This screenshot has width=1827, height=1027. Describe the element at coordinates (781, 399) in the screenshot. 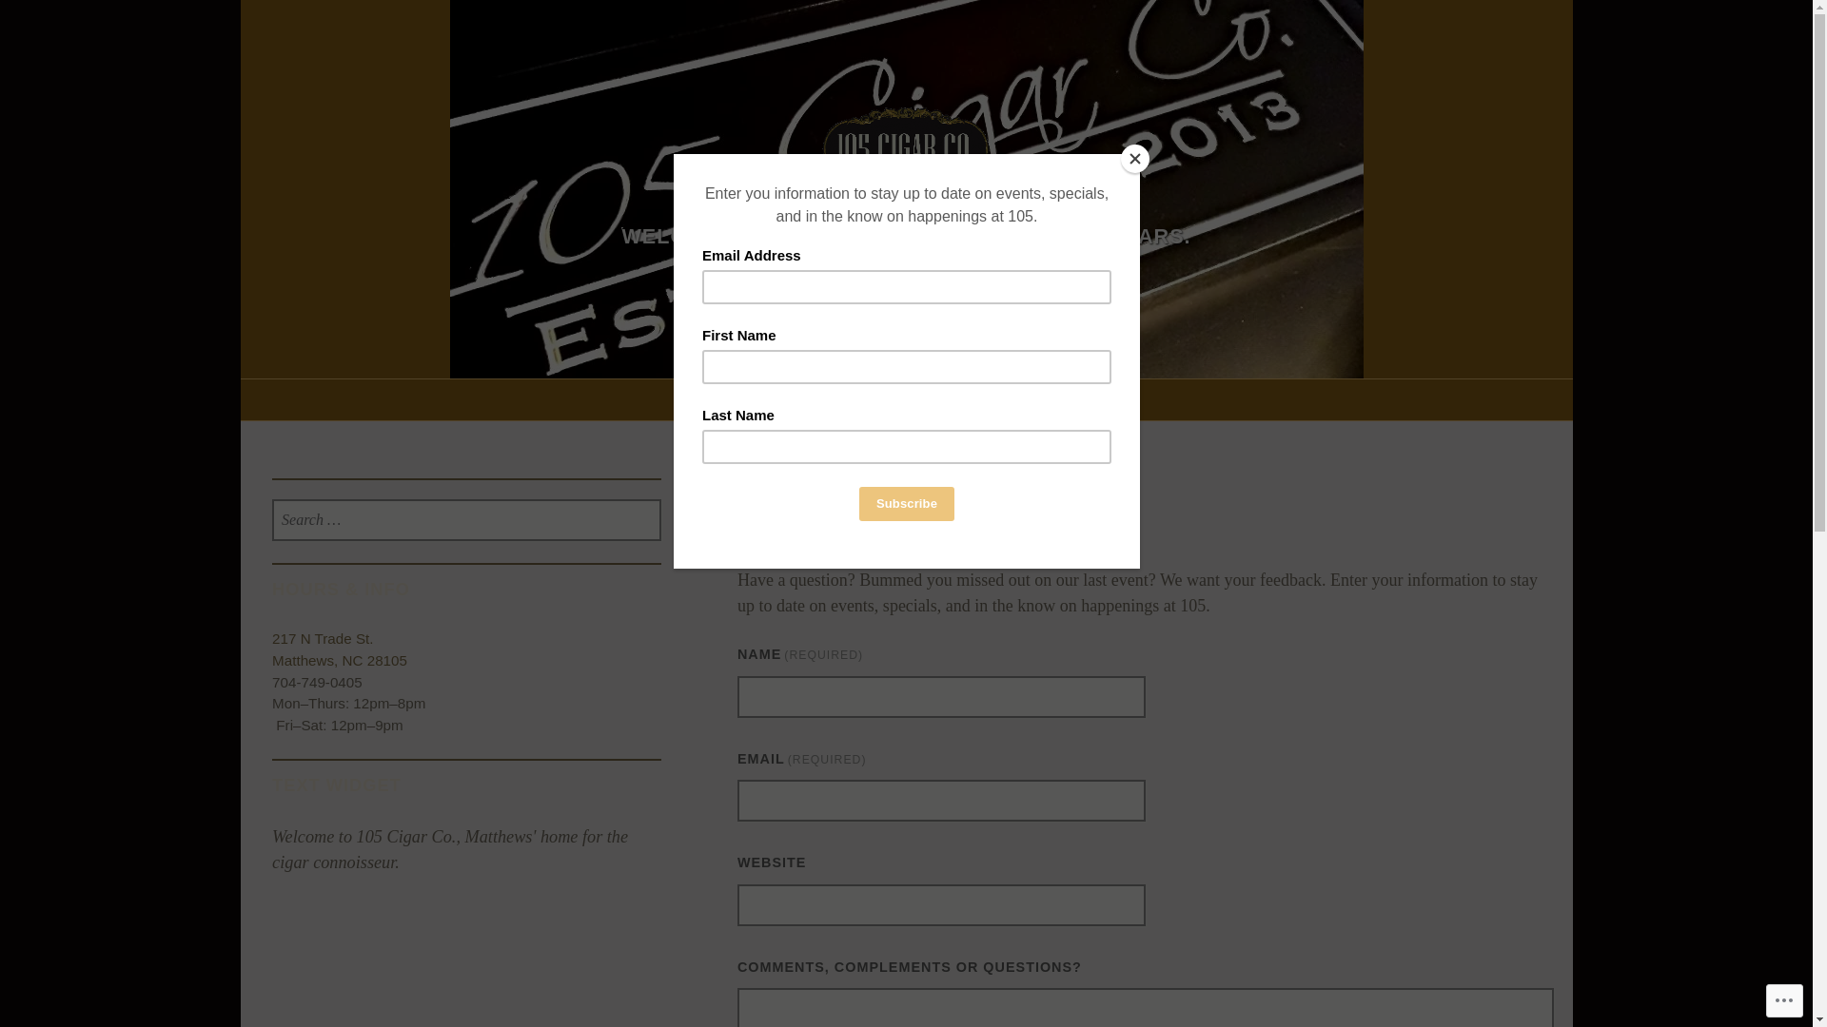

I see `HOME` at that location.